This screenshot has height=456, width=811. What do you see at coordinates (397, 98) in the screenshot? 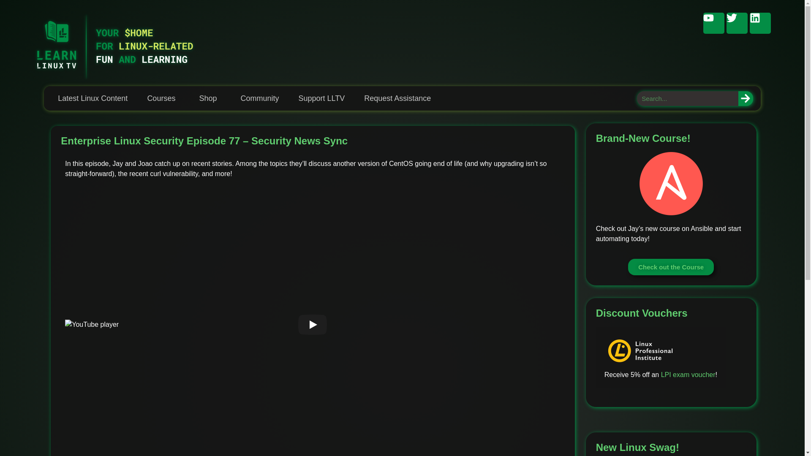
I see `Request Assistance` at bounding box center [397, 98].